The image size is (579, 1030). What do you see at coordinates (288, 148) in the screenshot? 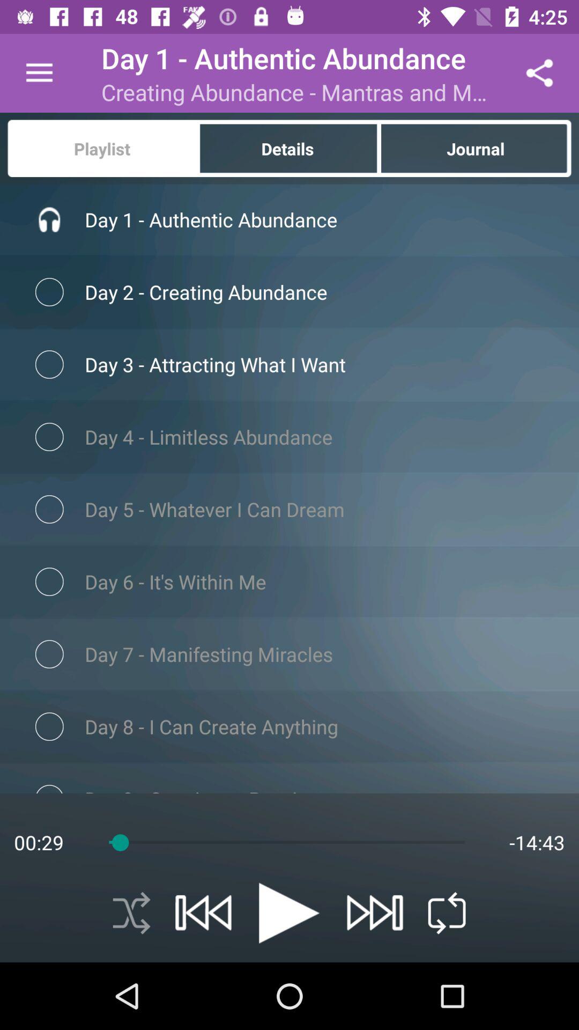
I see `choose the item to the left of the journal item` at bounding box center [288, 148].